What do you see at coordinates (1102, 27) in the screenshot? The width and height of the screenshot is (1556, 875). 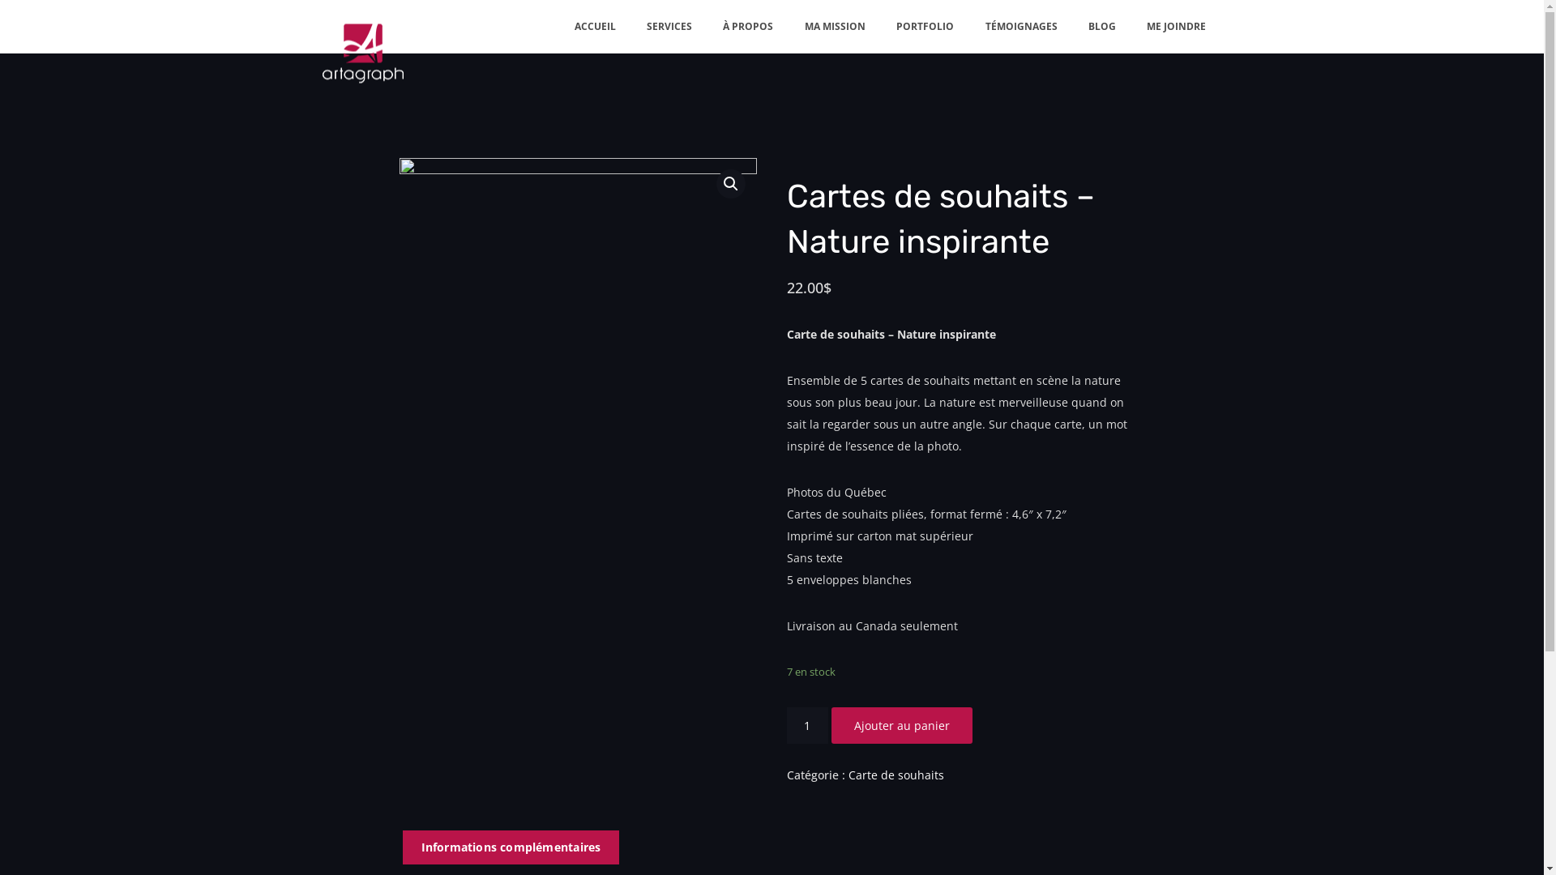 I see `BLOG` at bounding box center [1102, 27].